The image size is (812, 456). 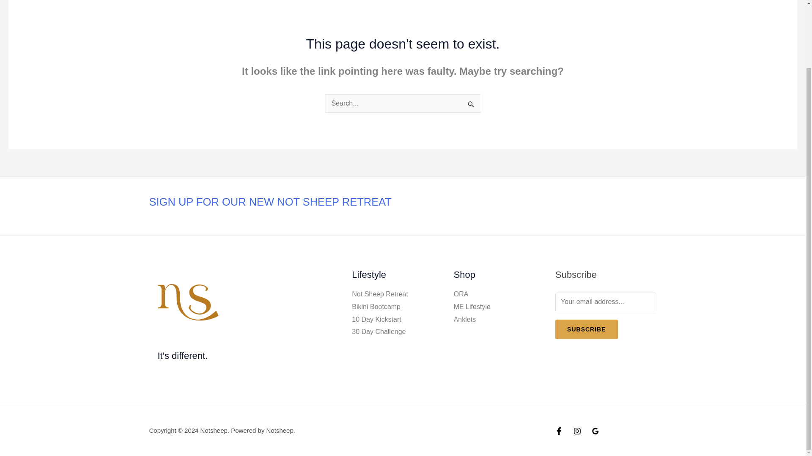 What do you see at coordinates (380, 294) in the screenshot?
I see `Not Sheep Retreat` at bounding box center [380, 294].